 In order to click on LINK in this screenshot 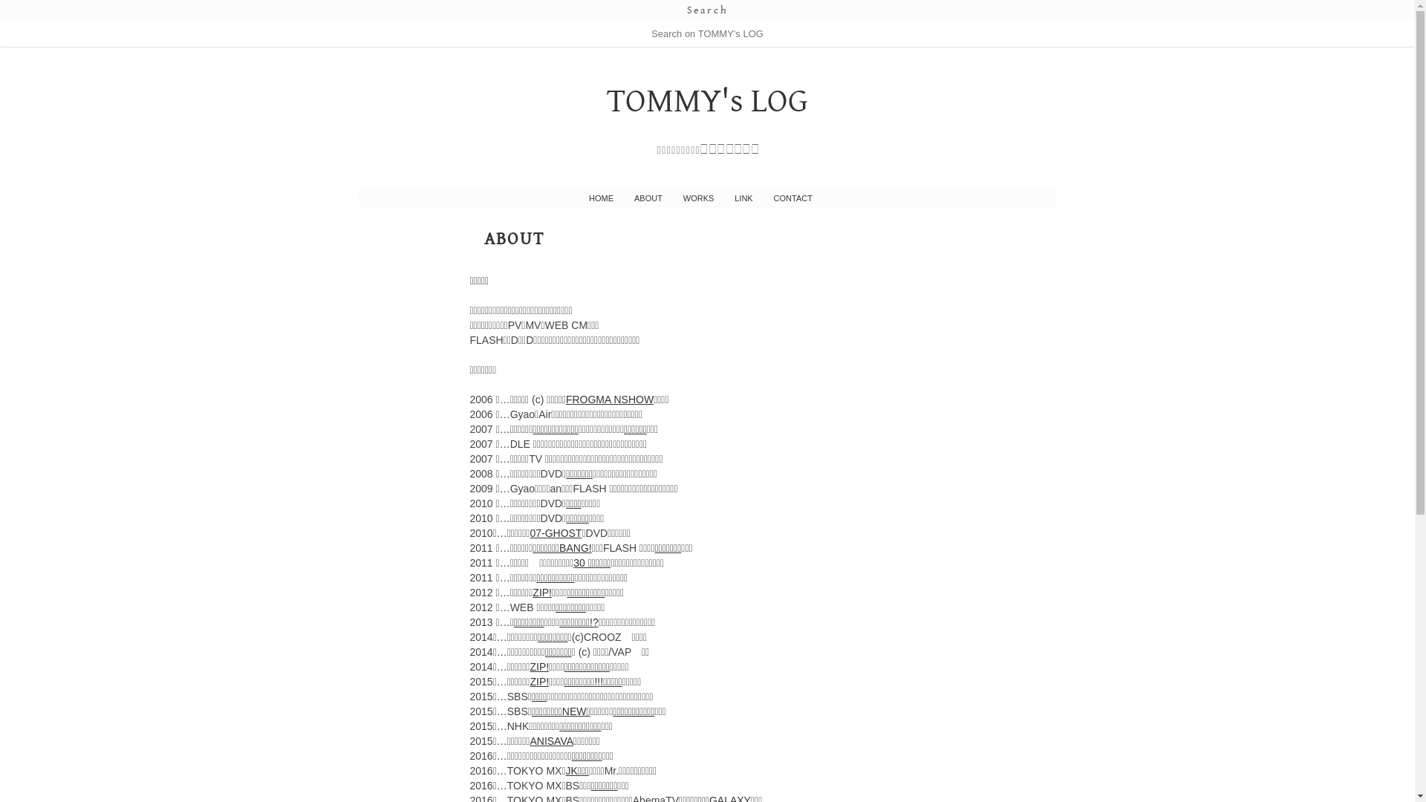, I will do `click(743, 199)`.